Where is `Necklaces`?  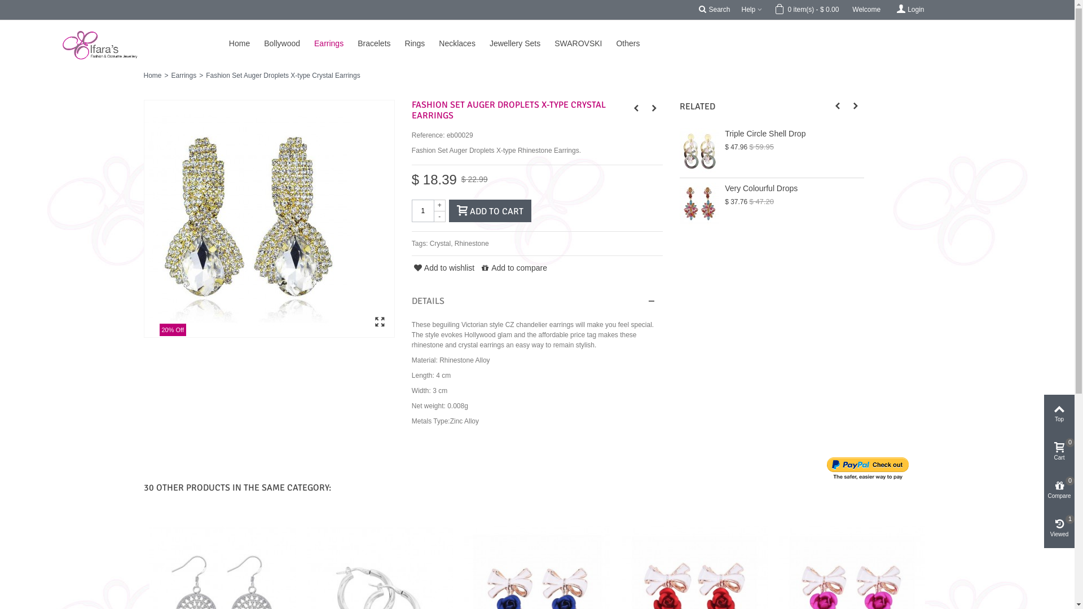
Necklaces is located at coordinates (464, 43).